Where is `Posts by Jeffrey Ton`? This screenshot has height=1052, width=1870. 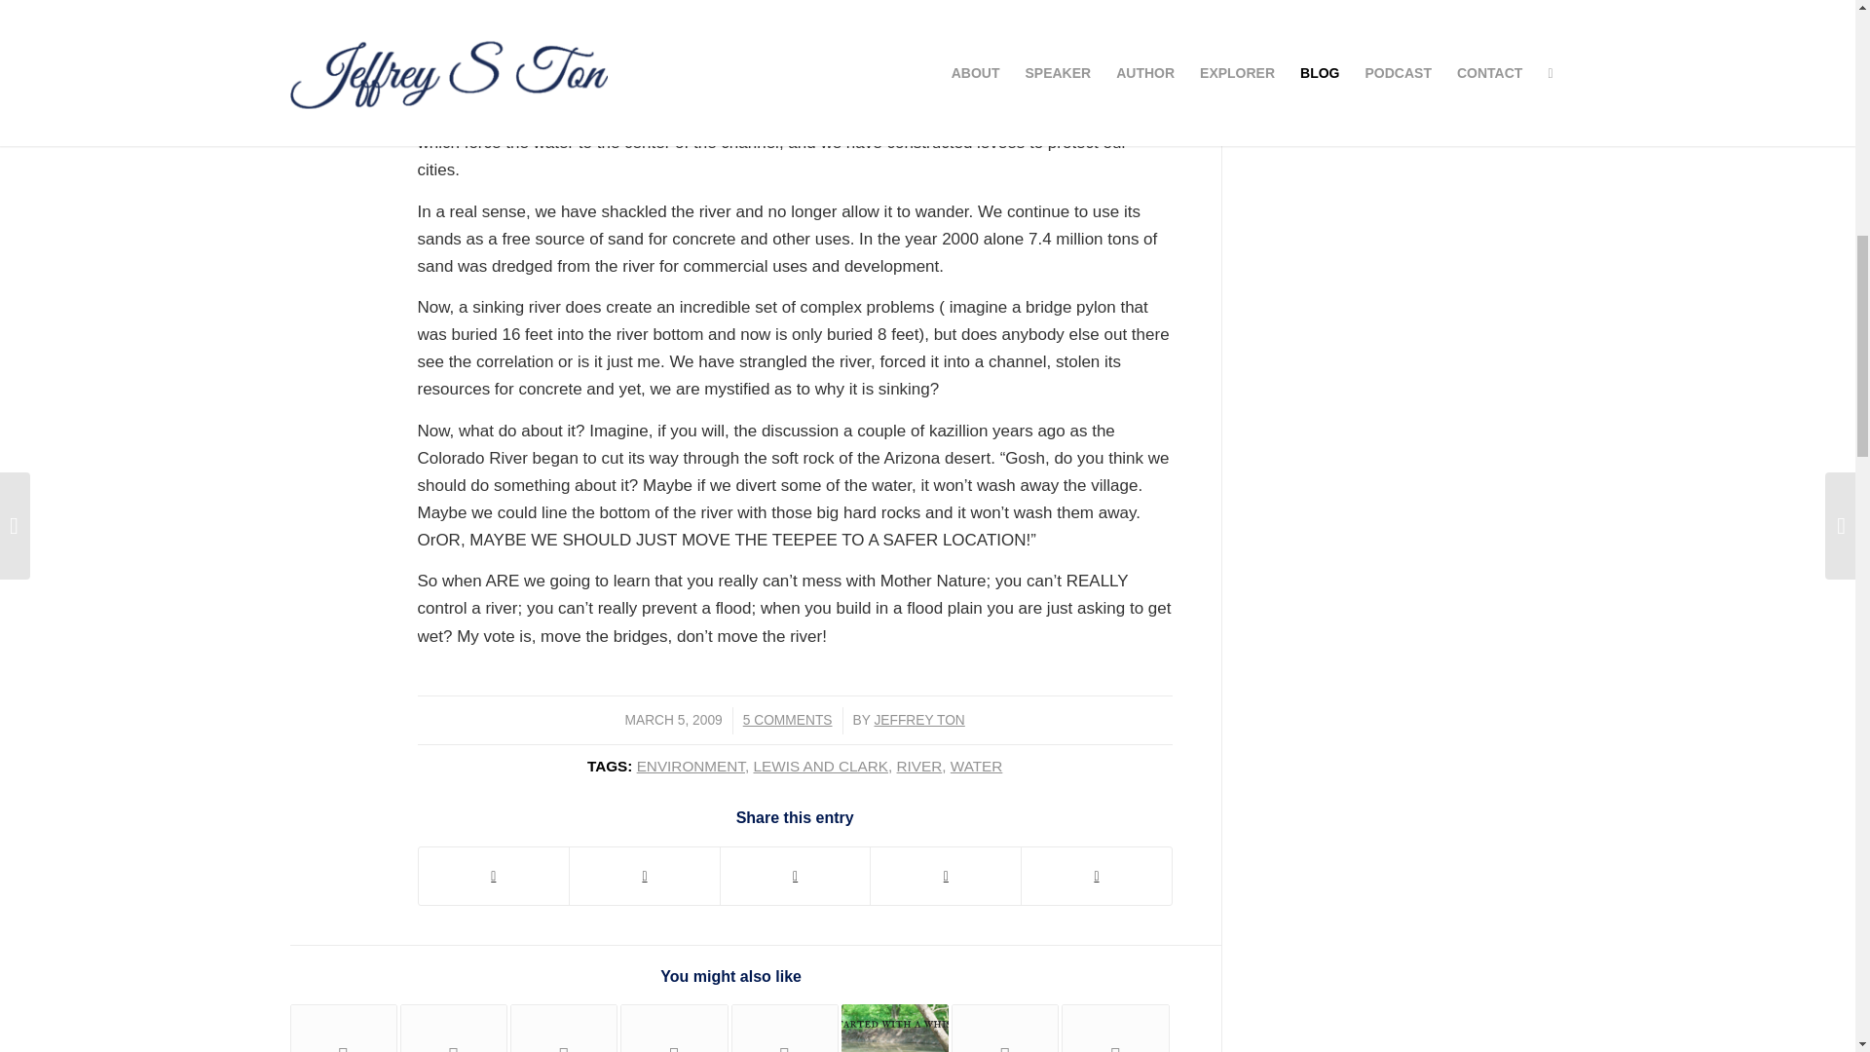 Posts by Jeffrey Ton is located at coordinates (918, 721).